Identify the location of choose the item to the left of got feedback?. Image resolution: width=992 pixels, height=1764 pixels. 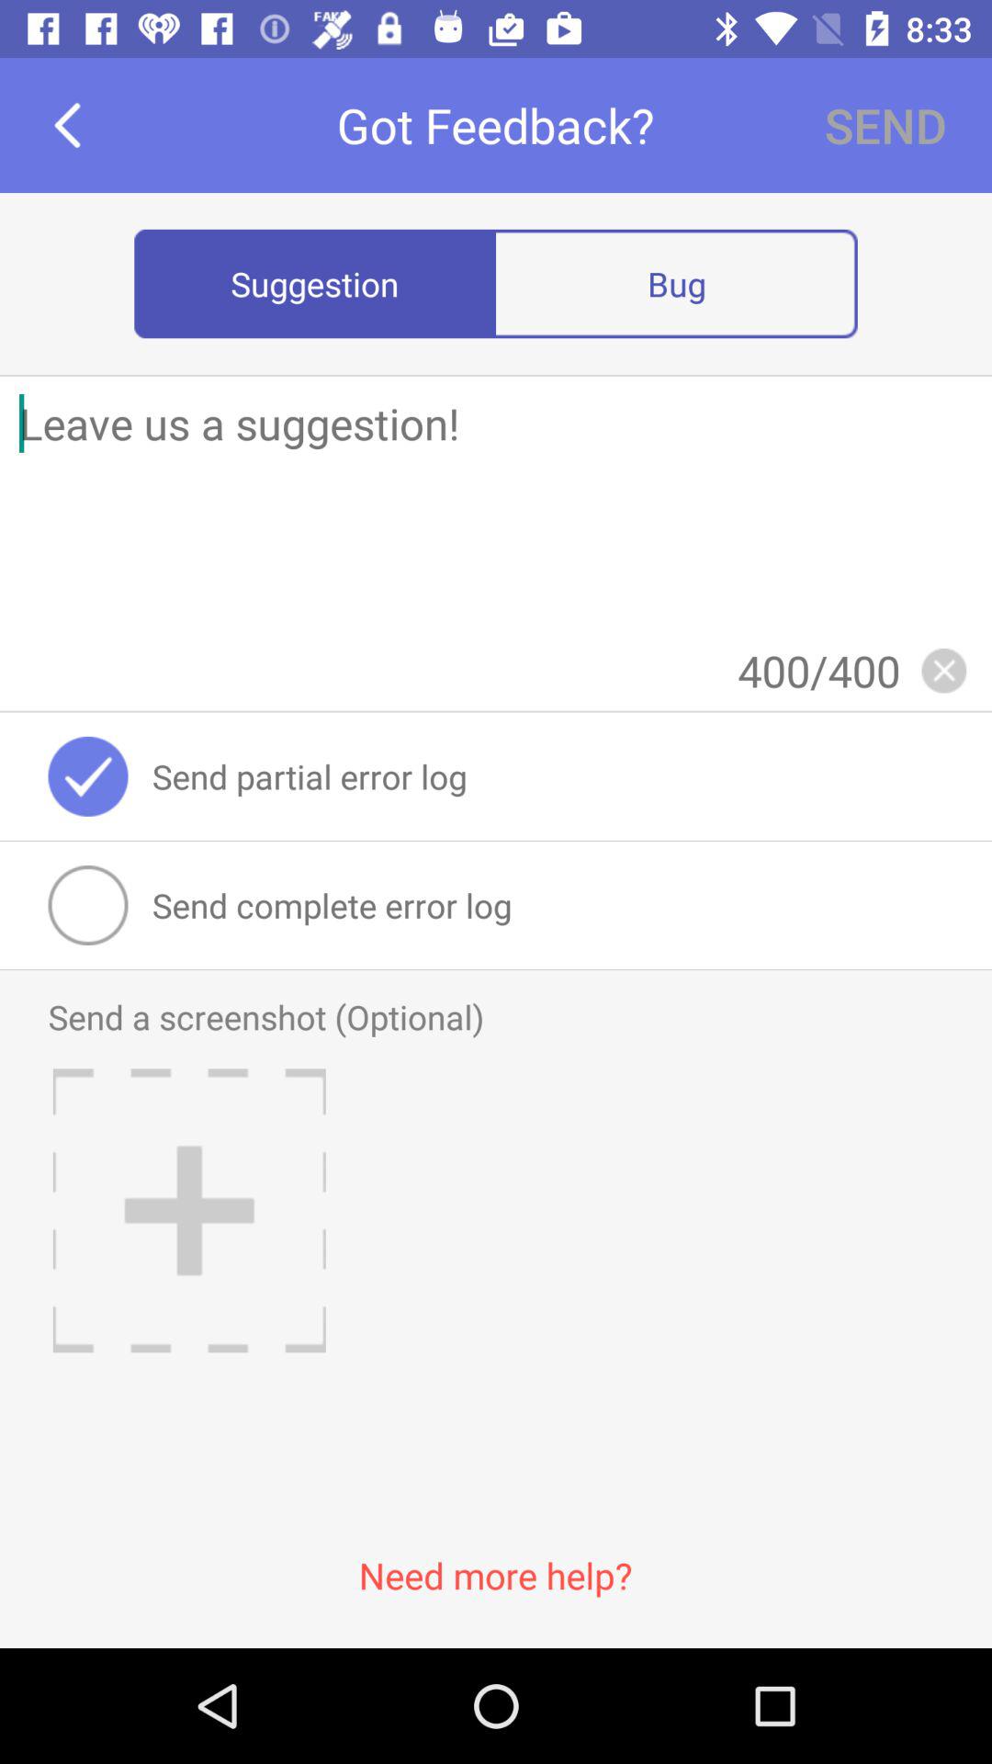
(67, 125).